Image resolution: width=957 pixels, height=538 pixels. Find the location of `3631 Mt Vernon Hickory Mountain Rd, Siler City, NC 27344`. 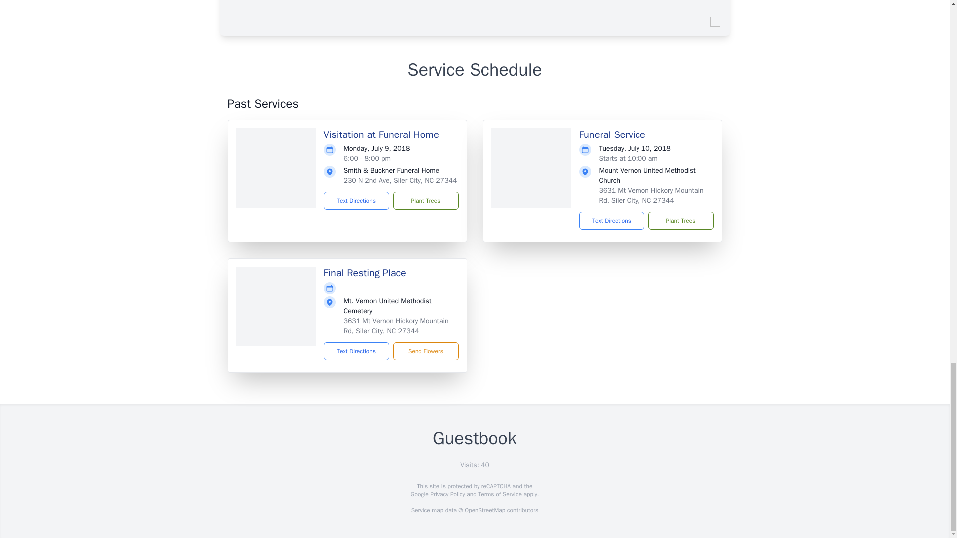

3631 Mt Vernon Hickory Mountain Rd, Siler City, NC 27344 is located at coordinates (396, 326).